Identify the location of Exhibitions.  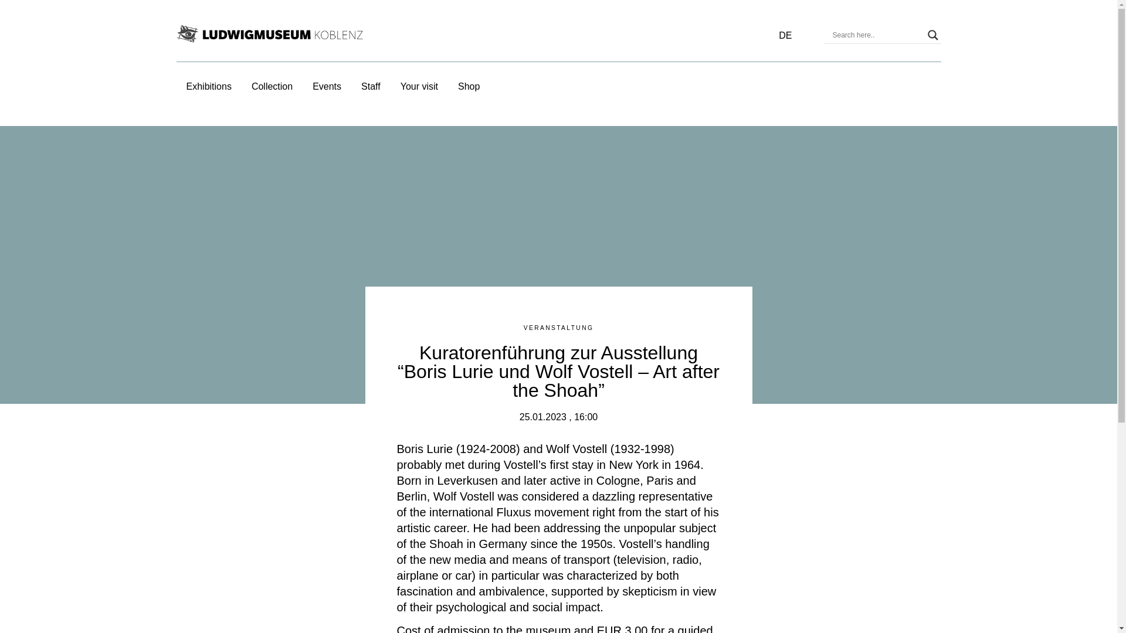
(209, 86).